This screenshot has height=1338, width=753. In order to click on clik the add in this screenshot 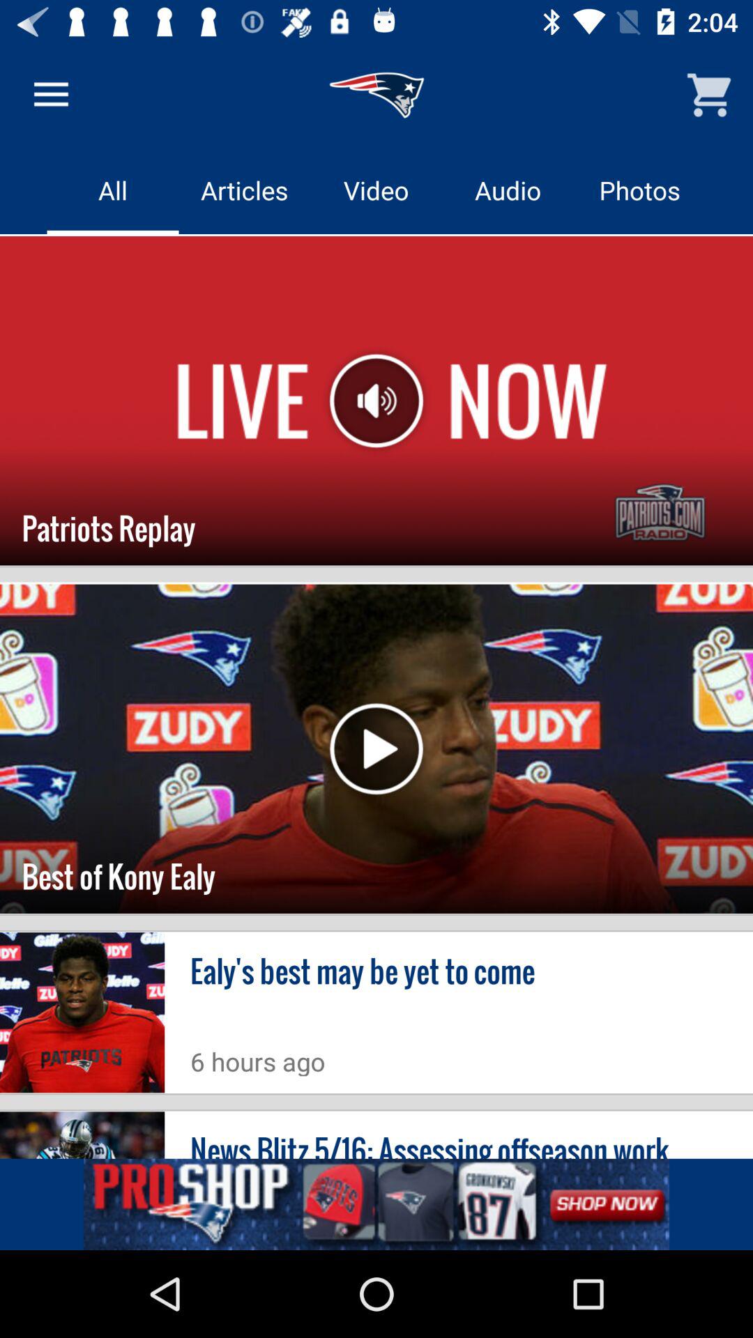, I will do `click(376, 1204)`.